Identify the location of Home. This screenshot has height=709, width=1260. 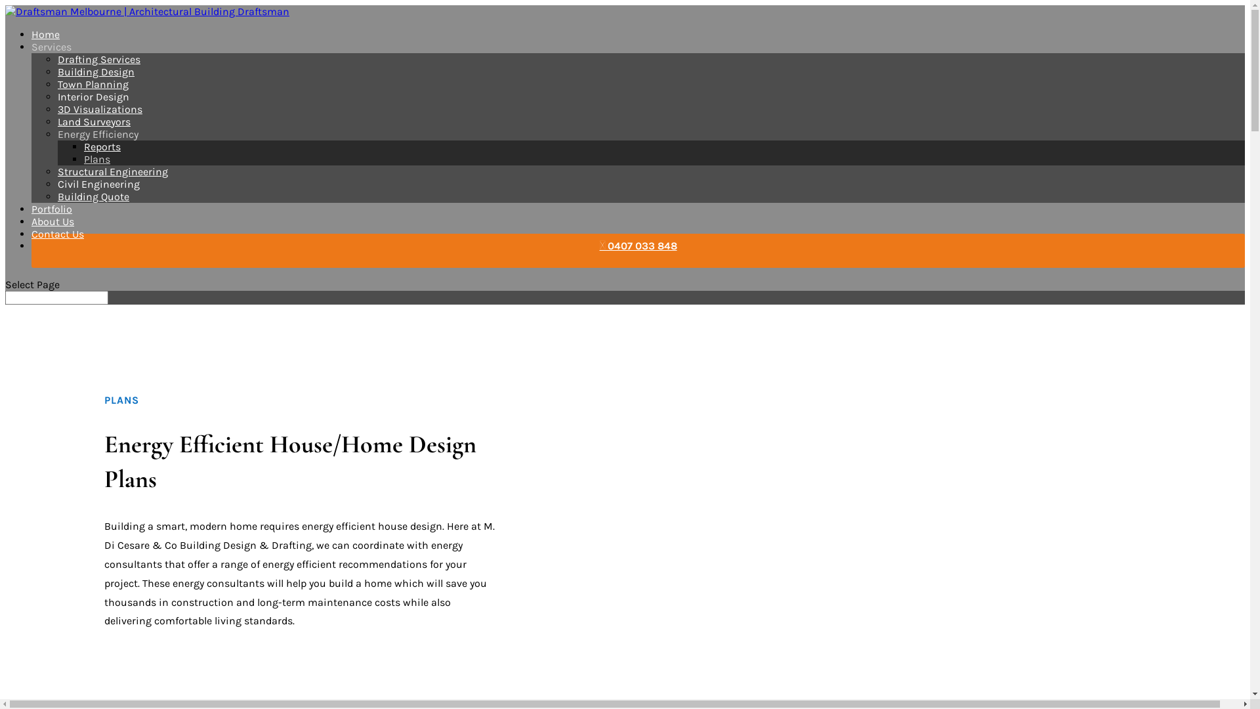
(46, 34).